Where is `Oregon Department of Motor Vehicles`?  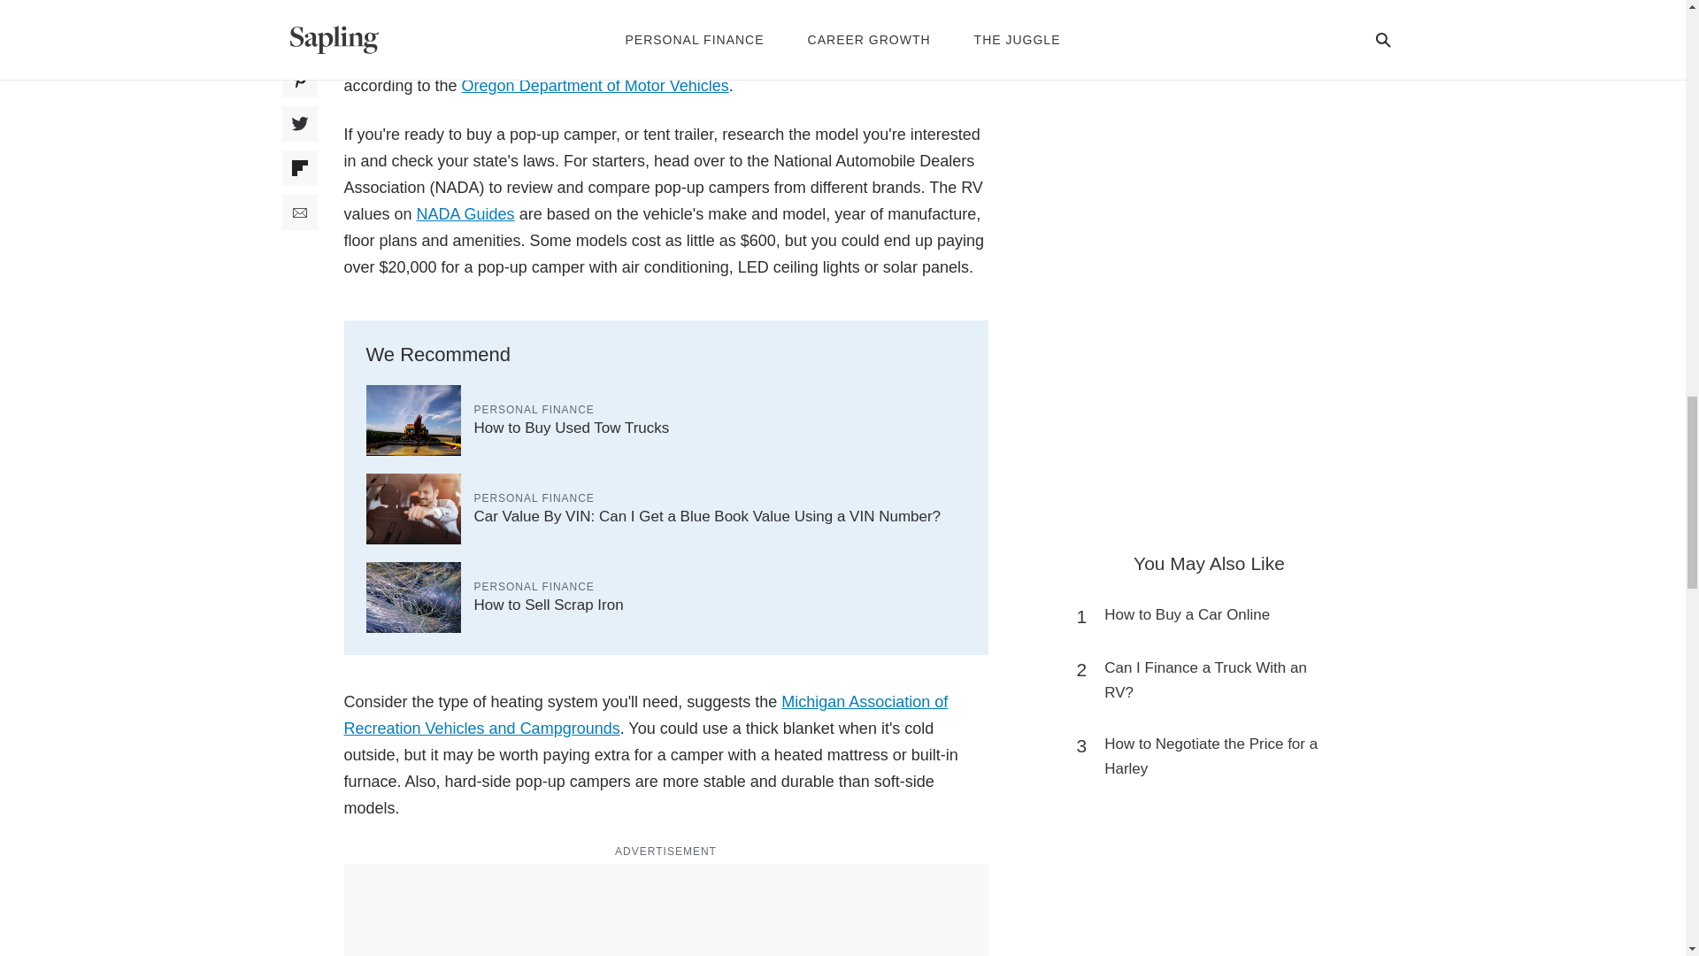
Oregon Department of Motor Vehicles is located at coordinates (595, 85).